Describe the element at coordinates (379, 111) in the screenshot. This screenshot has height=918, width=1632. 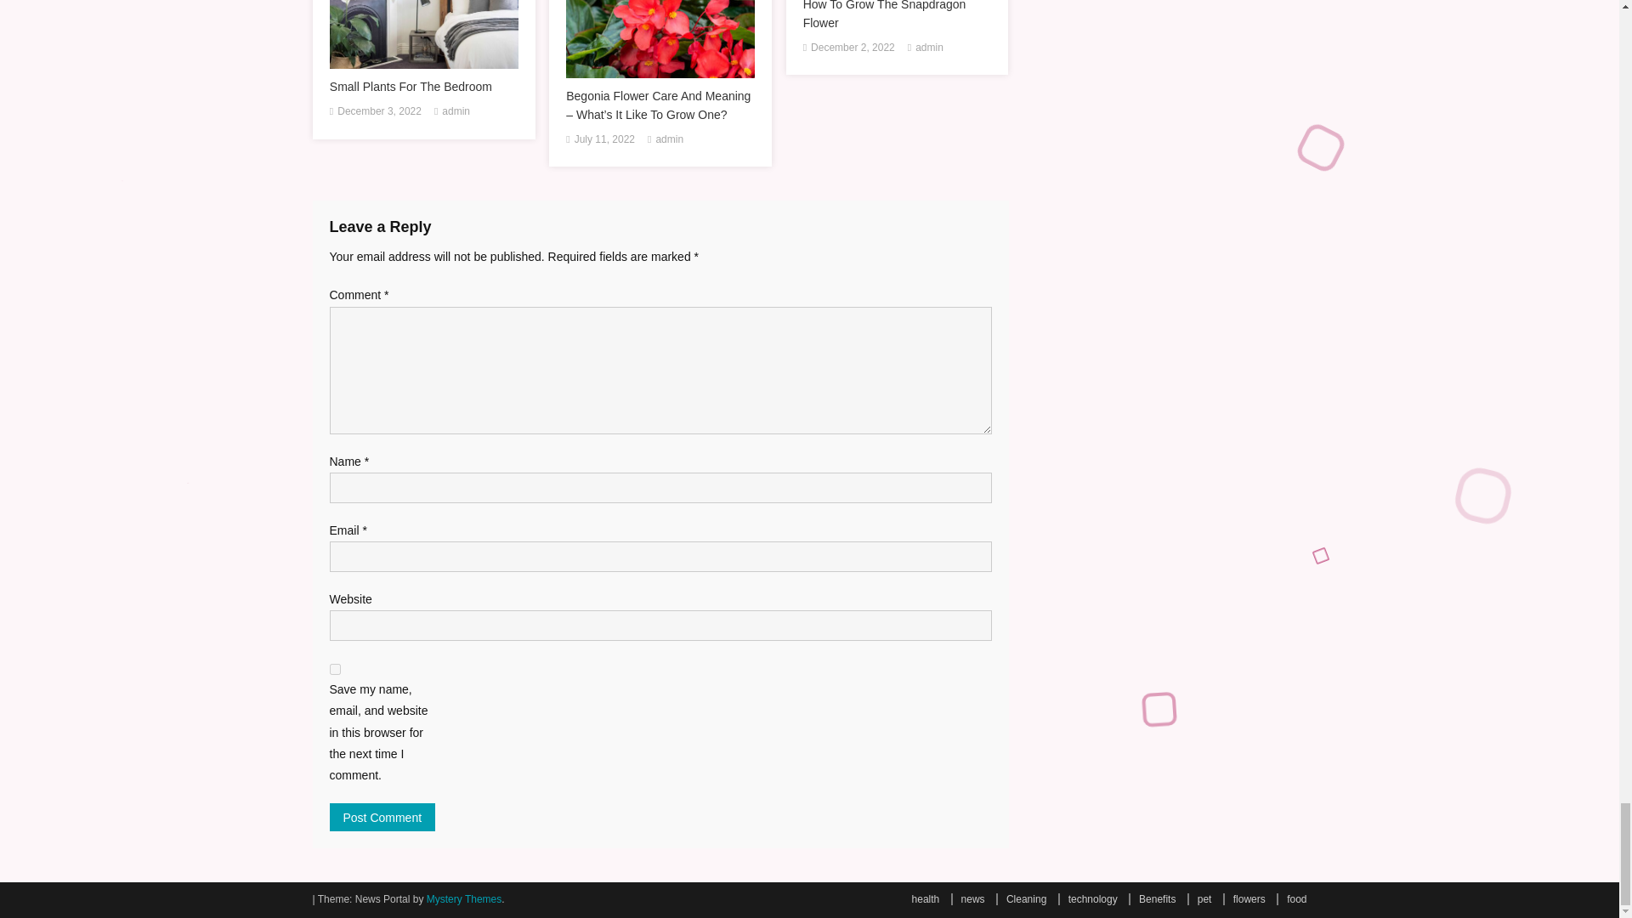
I see `December 3, 2022` at that location.